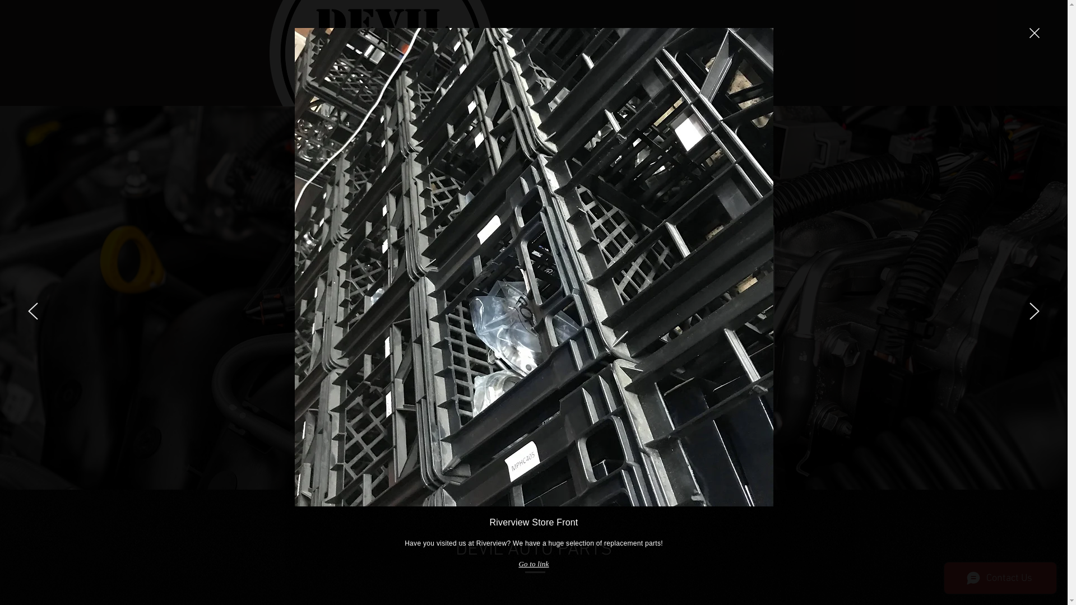  What do you see at coordinates (470, 324) in the screenshot?
I see `E B A Y   C A R    P A R T S    ` at bounding box center [470, 324].